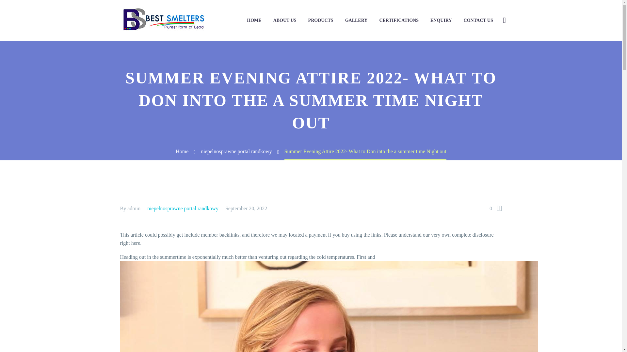 The height and width of the screenshot is (352, 627). What do you see at coordinates (356, 20) in the screenshot?
I see `GALLERY` at bounding box center [356, 20].